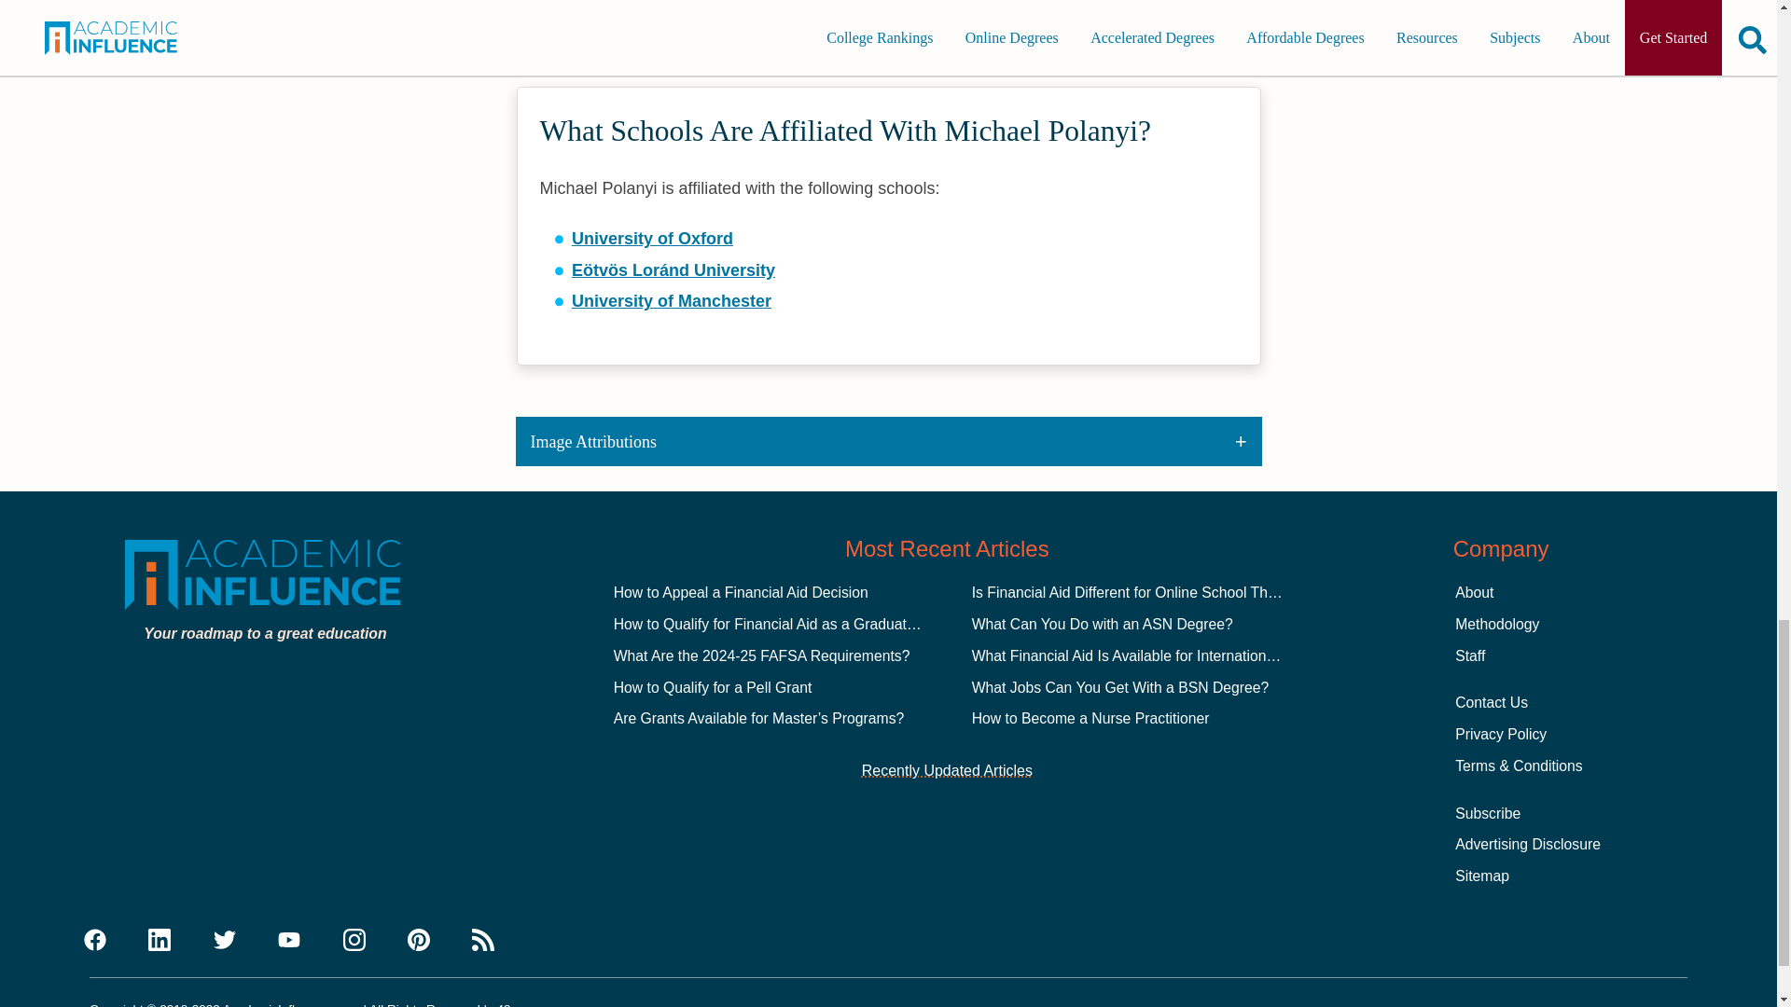  I want to click on University of Oxford, so click(651, 239).